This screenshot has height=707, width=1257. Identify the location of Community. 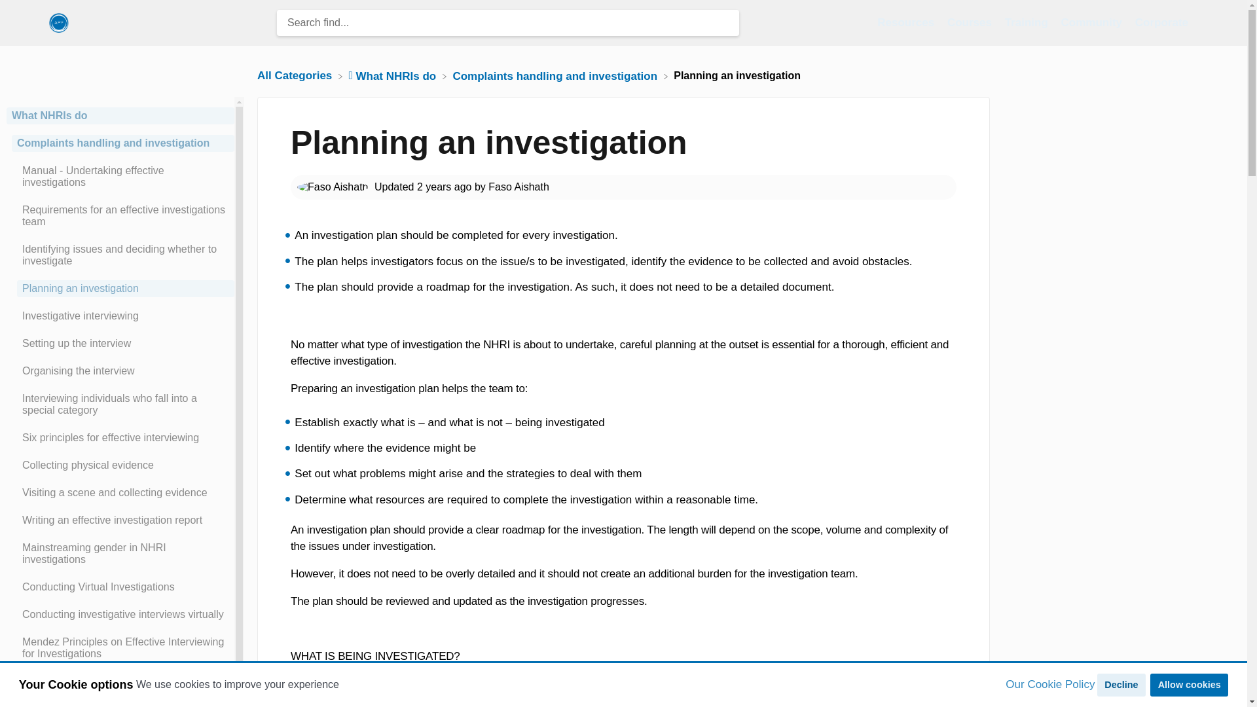
(1093, 22).